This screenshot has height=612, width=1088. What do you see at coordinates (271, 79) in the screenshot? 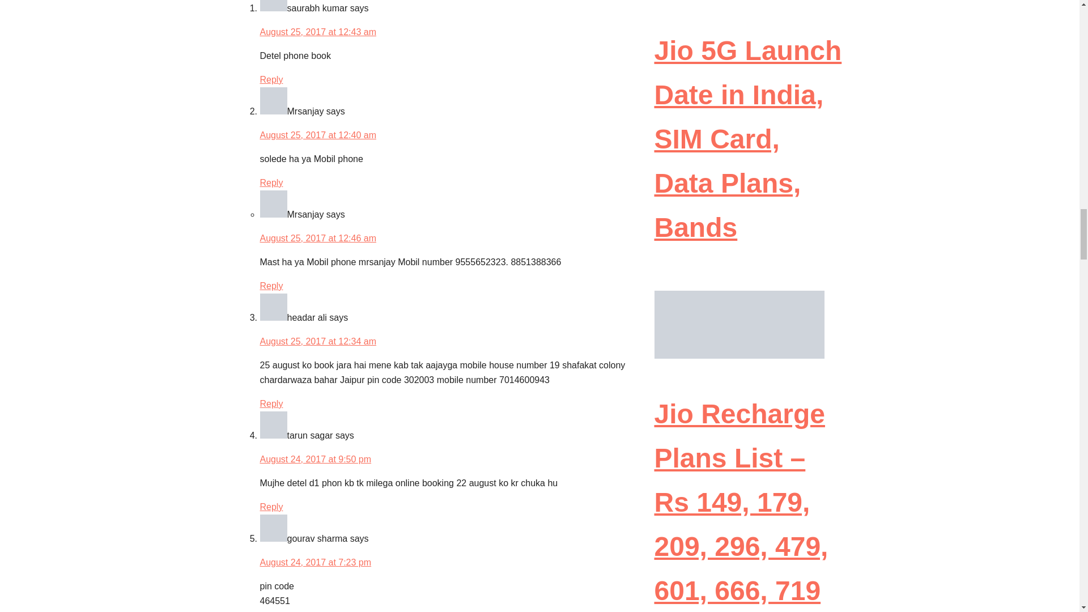
I see `Reply` at bounding box center [271, 79].